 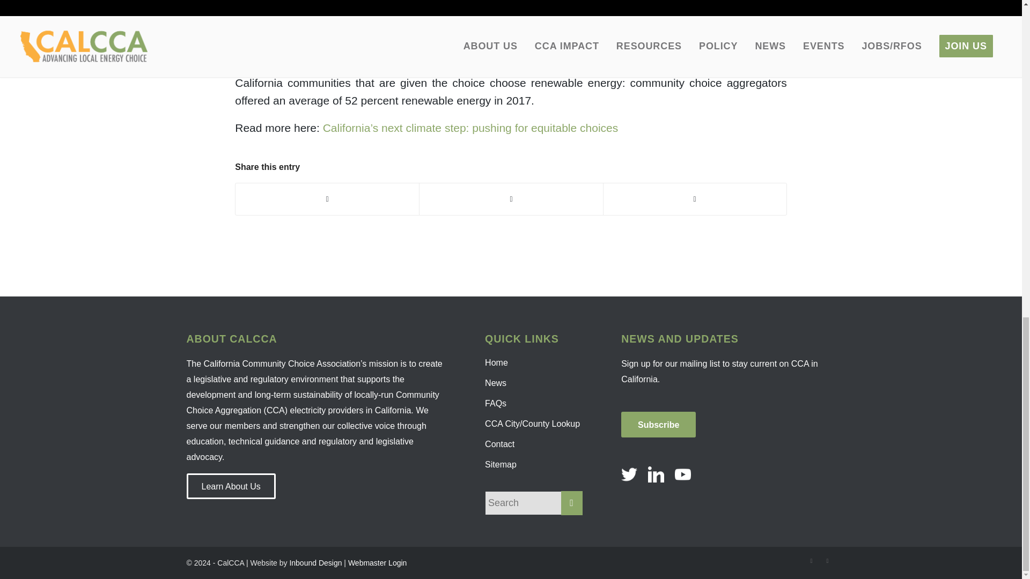 What do you see at coordinates (827, 561) in the screenshot?
I see `LinkedIn` at bounding box center [827, 561].